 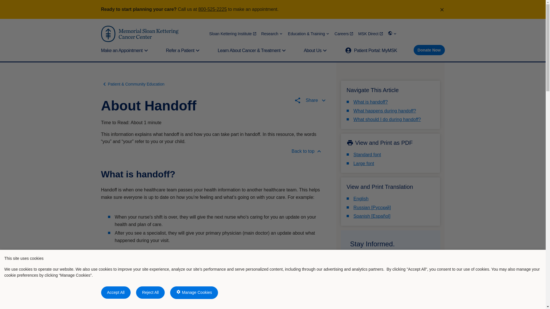 What do you see at coordinates (429, 50) in the screenshot?
I see `Donate Now` at bounding box center [429, 50].